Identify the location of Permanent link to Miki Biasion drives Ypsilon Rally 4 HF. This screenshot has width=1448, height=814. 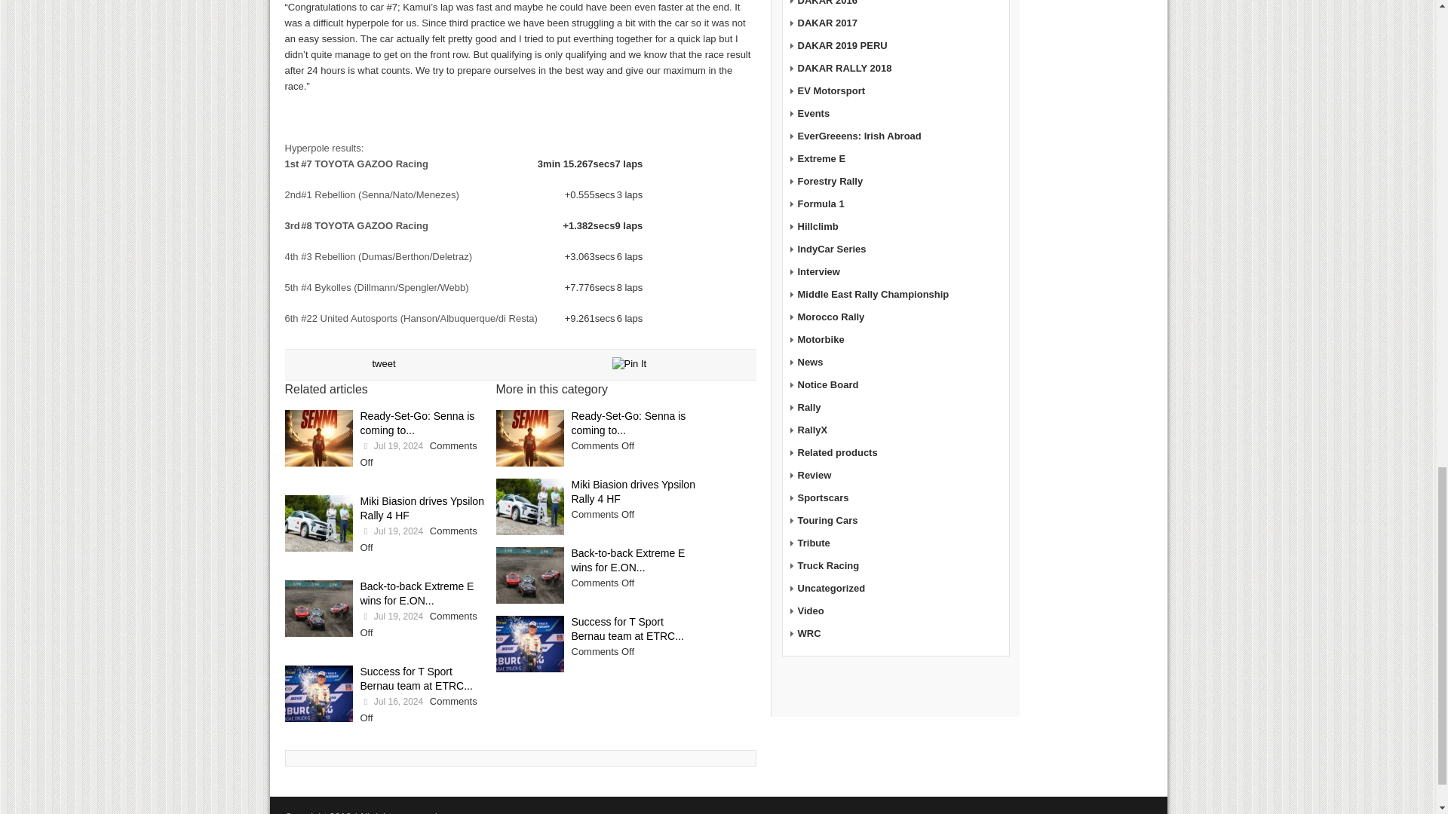
(633, 491).